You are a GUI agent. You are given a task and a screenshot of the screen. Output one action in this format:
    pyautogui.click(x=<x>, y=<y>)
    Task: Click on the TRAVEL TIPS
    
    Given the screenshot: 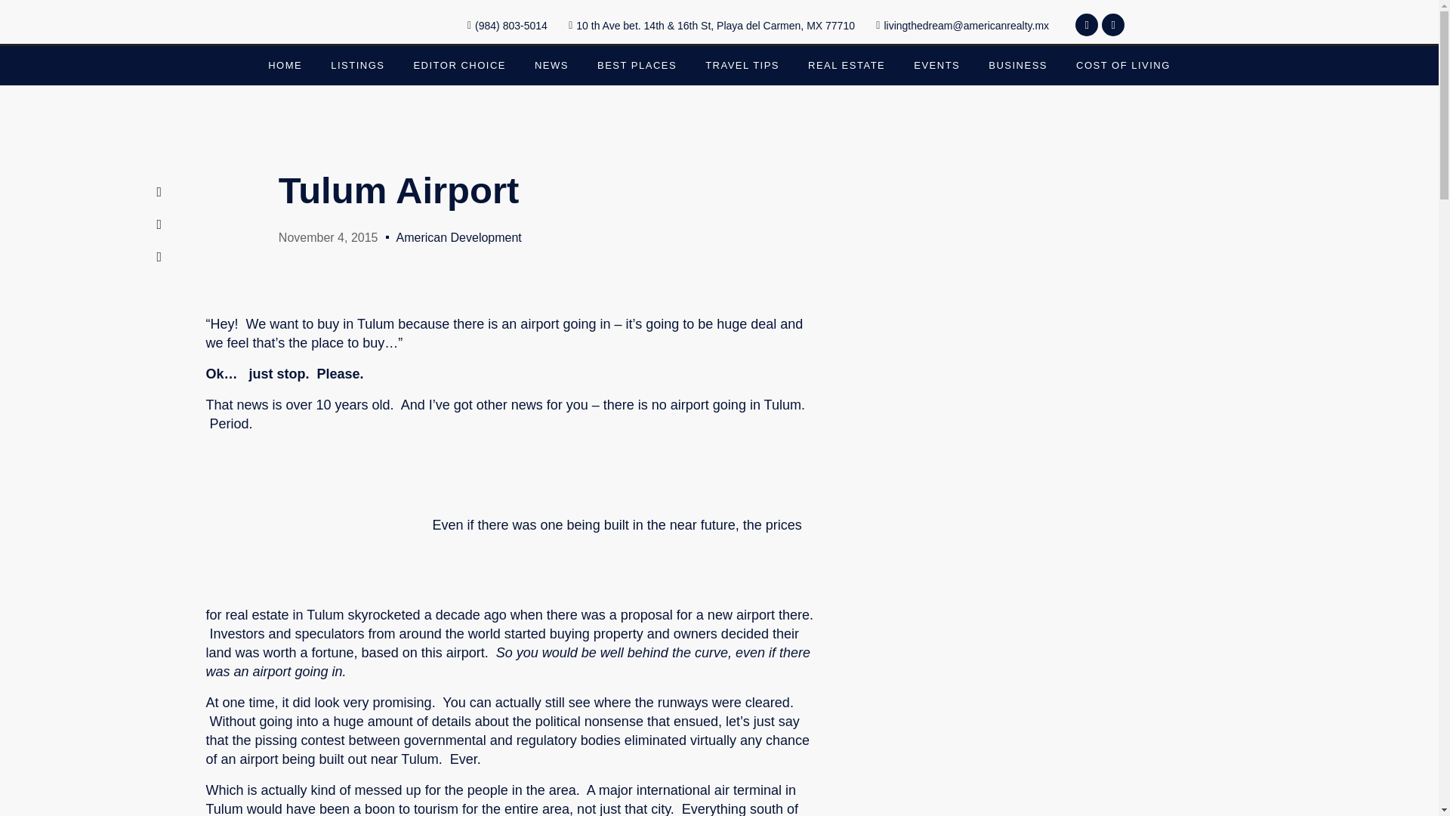 What is the action you would take?
    pyautogui.click(x=742, y=65)
    